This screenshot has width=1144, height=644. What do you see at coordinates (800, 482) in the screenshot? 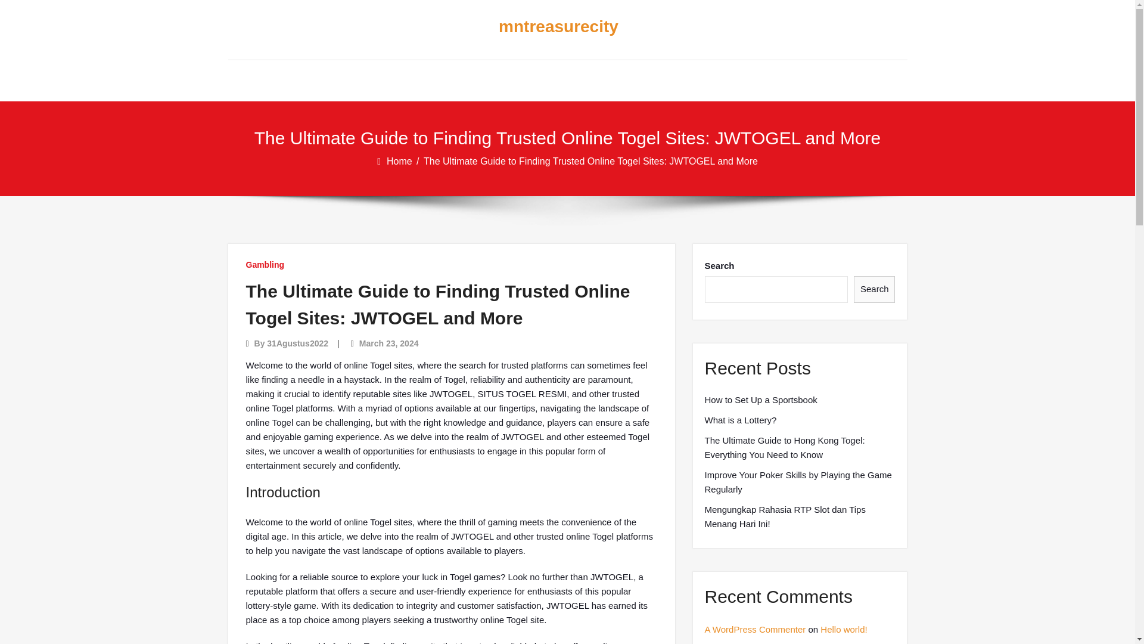
I see `Improve Your Poker Skills by Playing the Game Regularly` at bounding box center [800, 482].